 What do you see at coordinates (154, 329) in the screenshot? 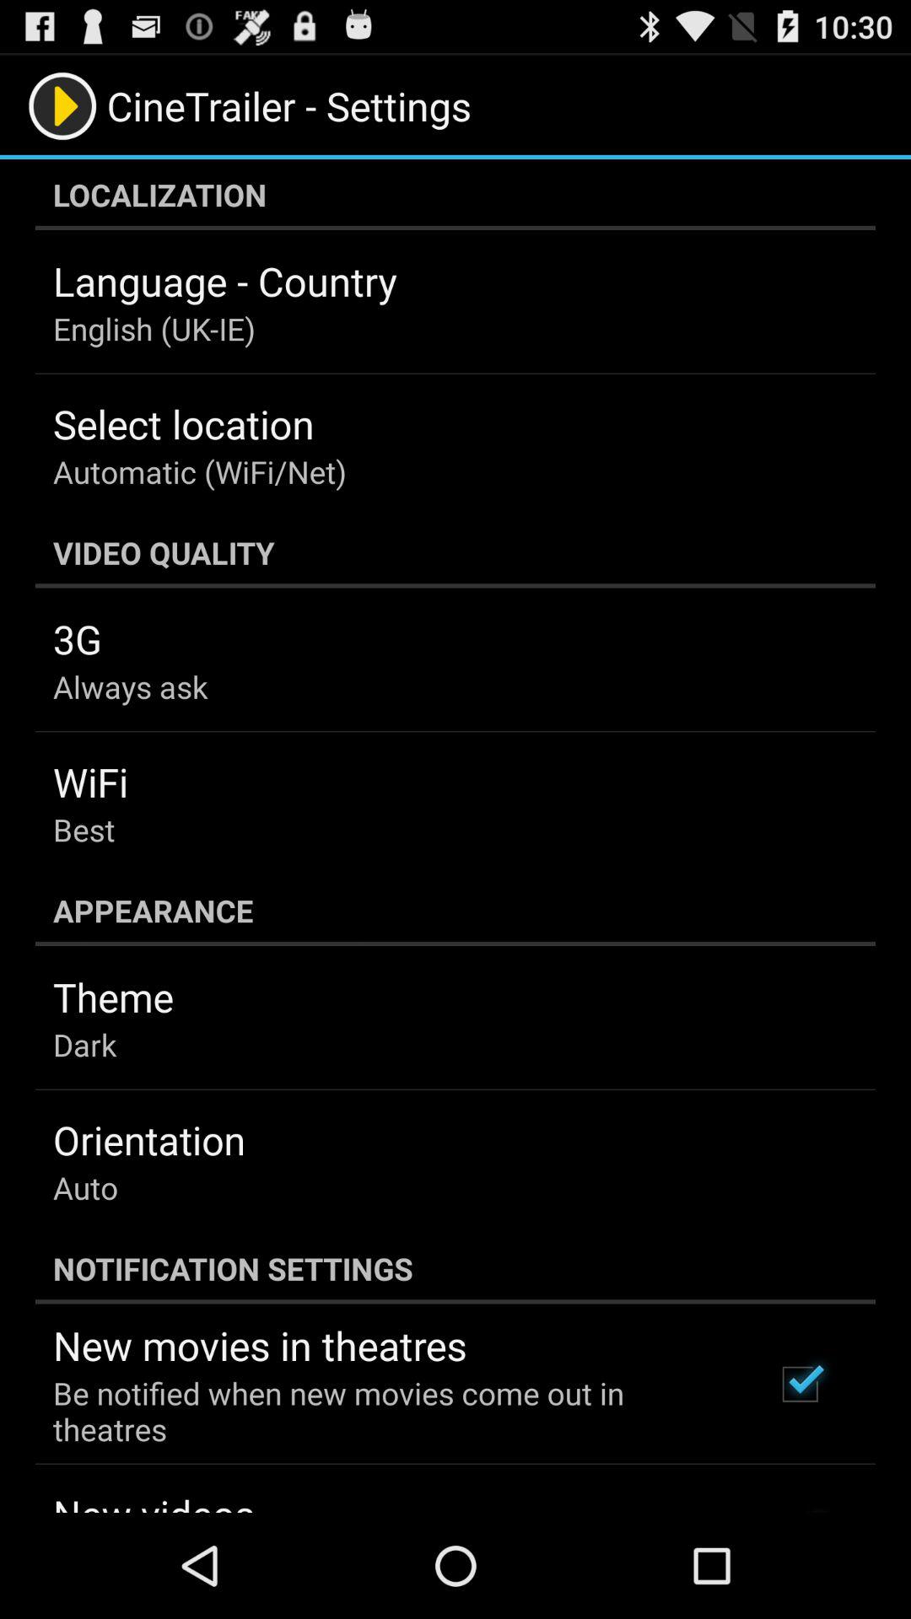
I see `click the english (uk-ie) item` at bounding box center [154, 329].